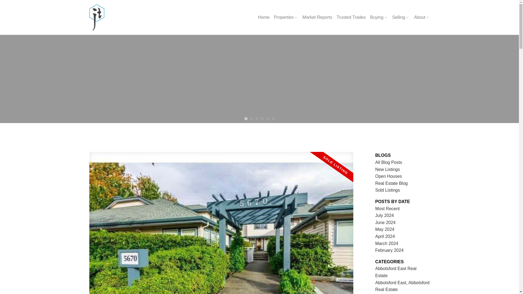 The width and height of the screenshot is (523, 294). Describe the element at coordinates (402, 286) in the screenshot. I see `Abbotsford East, Abbotsford Real Estate` at that location.